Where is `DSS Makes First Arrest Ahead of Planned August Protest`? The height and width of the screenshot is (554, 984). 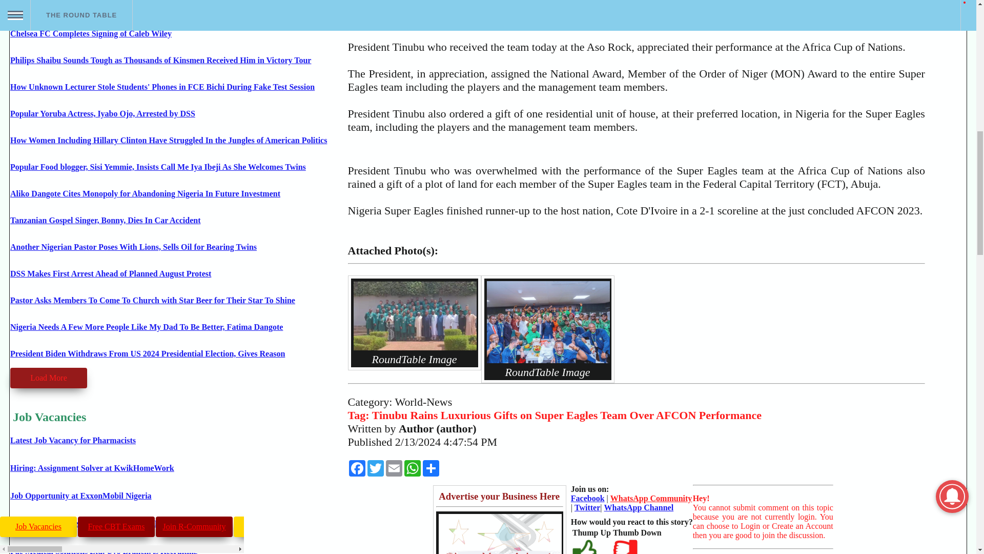
DSS Makes First Arrest Ahead of Planned August Protest is located at coordinates (111, 273).